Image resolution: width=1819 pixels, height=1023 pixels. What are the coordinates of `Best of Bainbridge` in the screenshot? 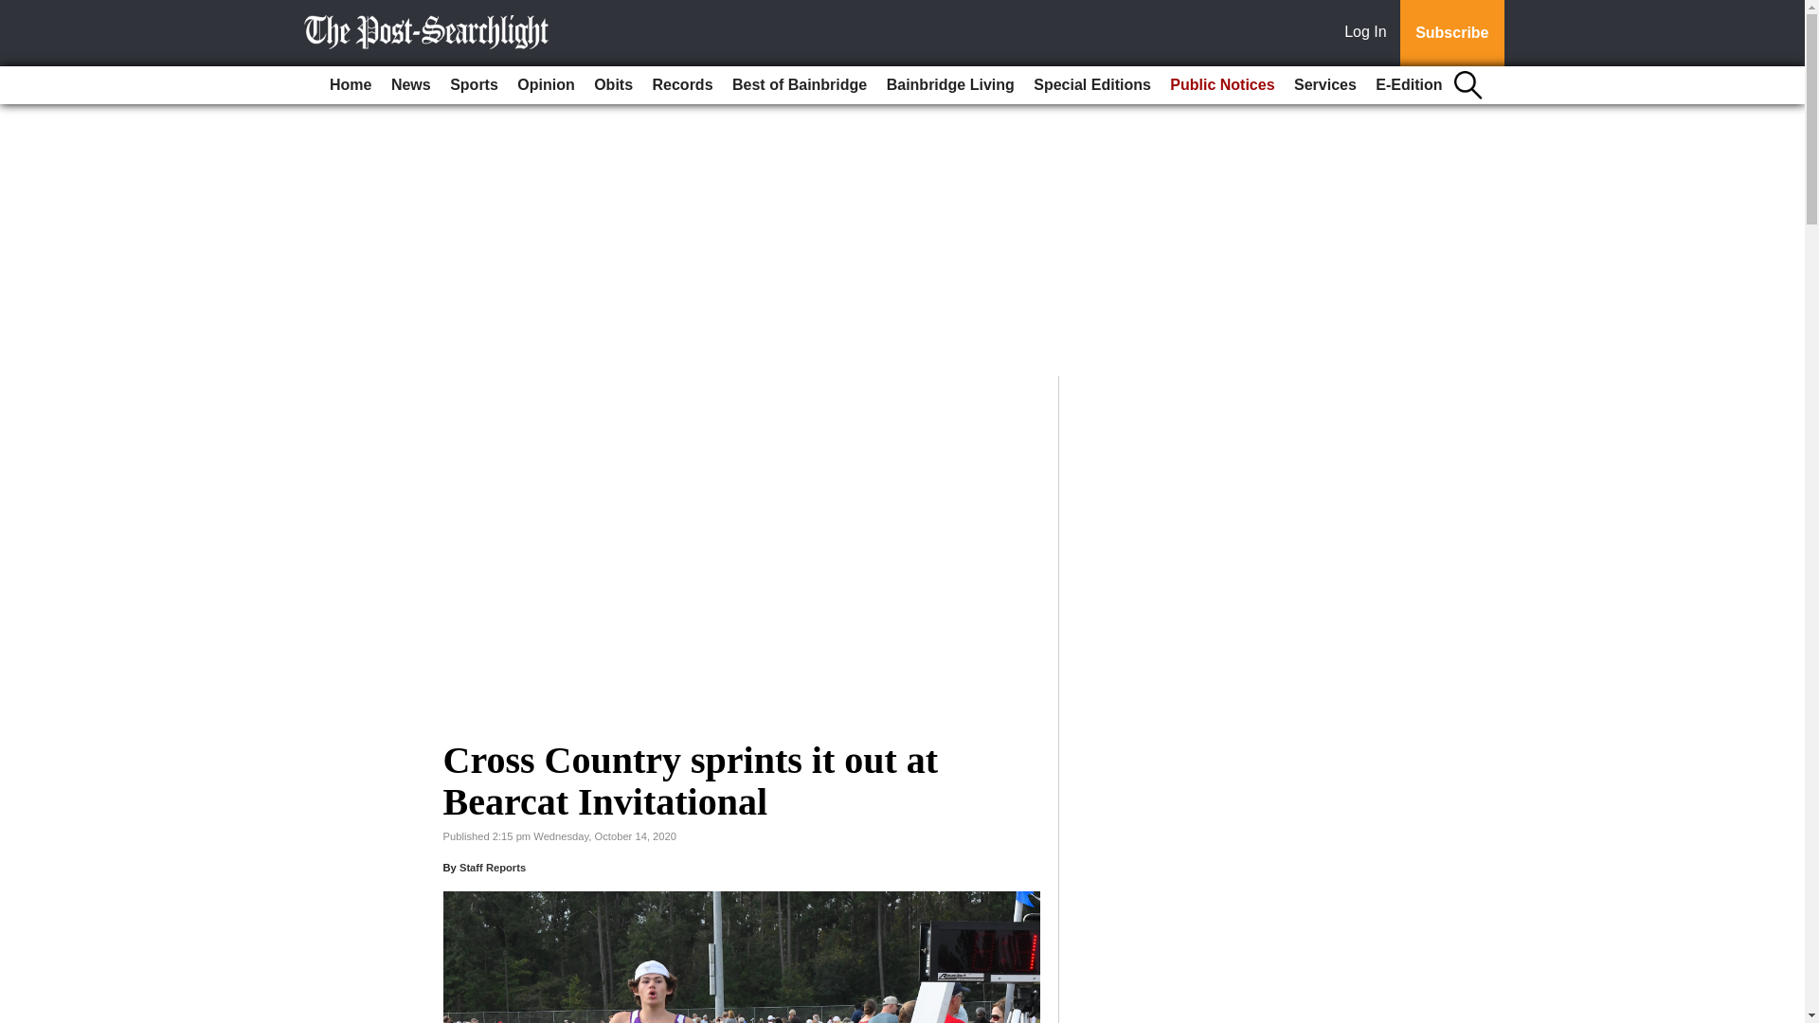 It's located at (800, 85).